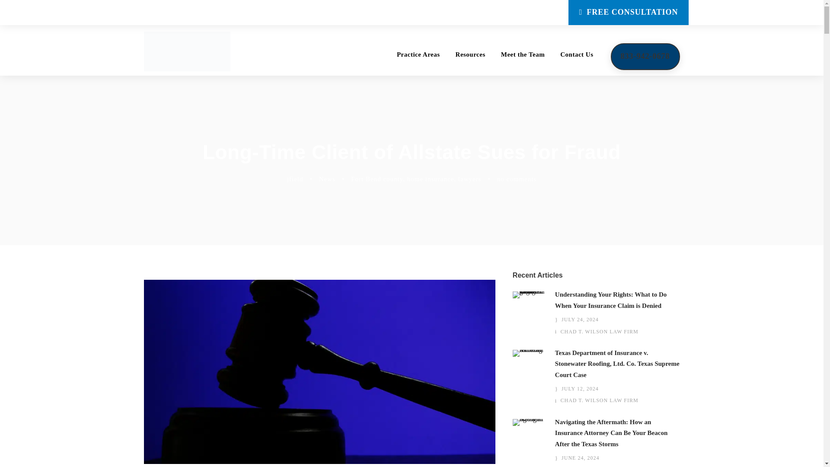  Describe the element at coordinates (629, 13) in the screenshot. I see `FREE CONSULTATION` at that location.